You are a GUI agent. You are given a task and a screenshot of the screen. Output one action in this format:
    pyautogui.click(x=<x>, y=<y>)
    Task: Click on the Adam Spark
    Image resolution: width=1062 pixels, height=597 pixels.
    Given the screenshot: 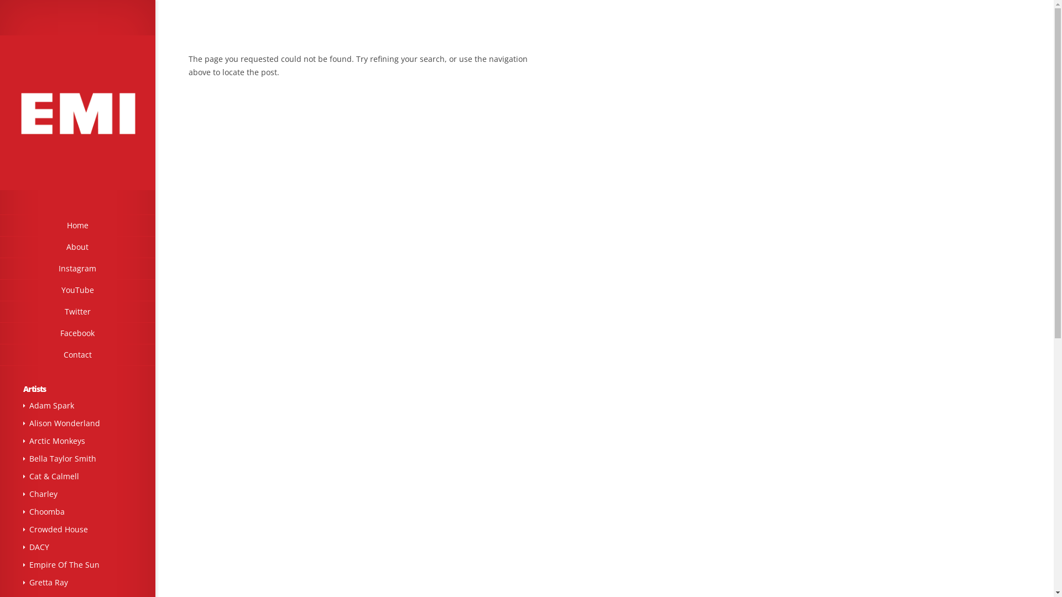 What is the action you would take?
    pyautogui.click(x=52, y=406)
    